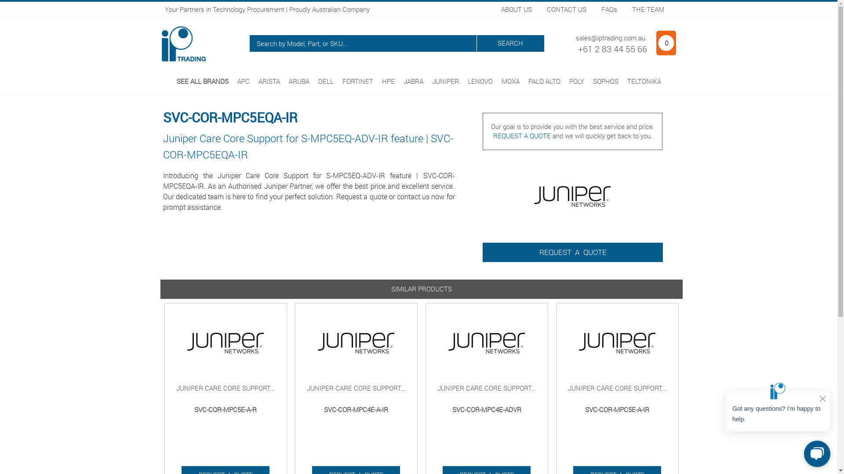 The width and height of the screenshot is (844, 474). What do you see at coordinates (617, 388) in the screenshot?
I see `JUNIPER CARE CORE SUPPORT...` at bounding box center [617, 388].